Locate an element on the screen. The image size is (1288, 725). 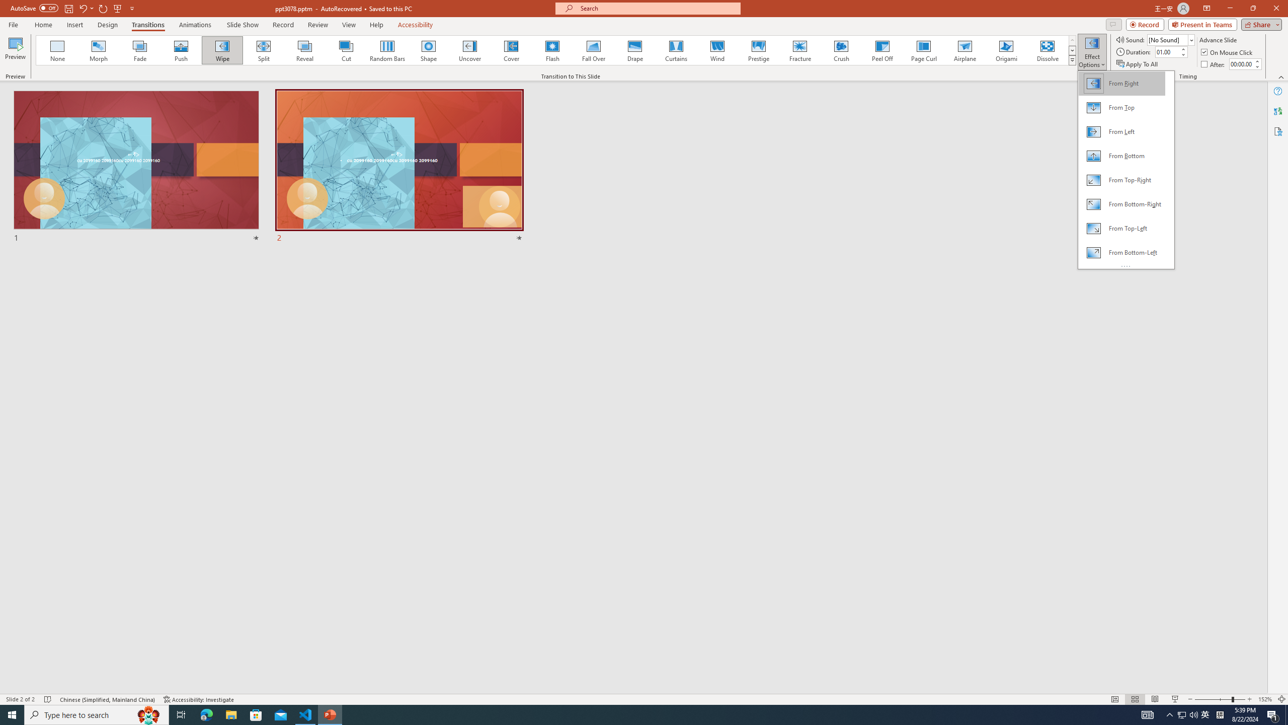
Wind is located at coordinates (717, 50).